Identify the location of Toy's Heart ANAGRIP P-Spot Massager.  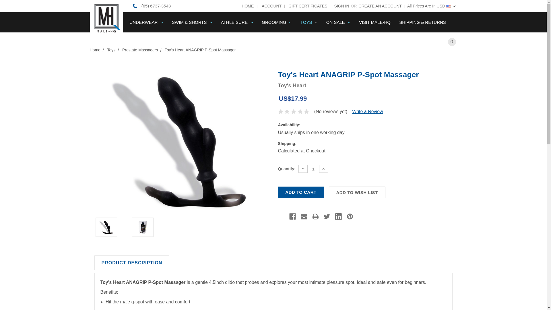
(106, 227).